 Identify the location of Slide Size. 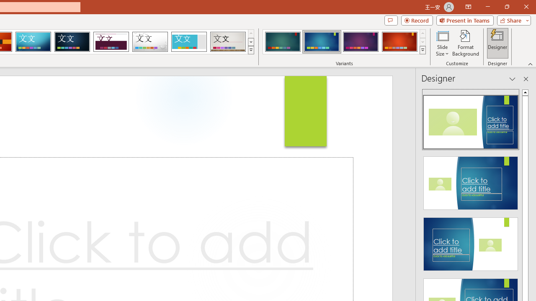
(442, 43).